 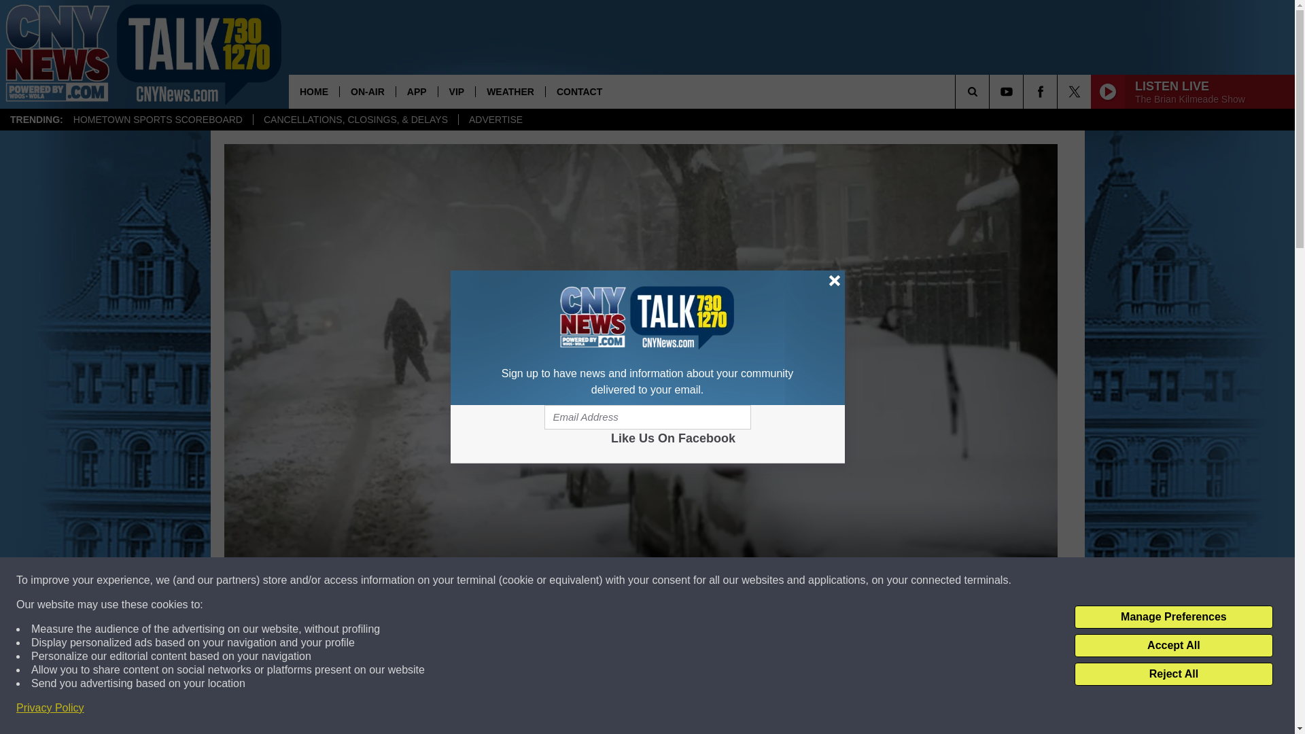 I want to click on SEARCH, so click(x=991, y=91).